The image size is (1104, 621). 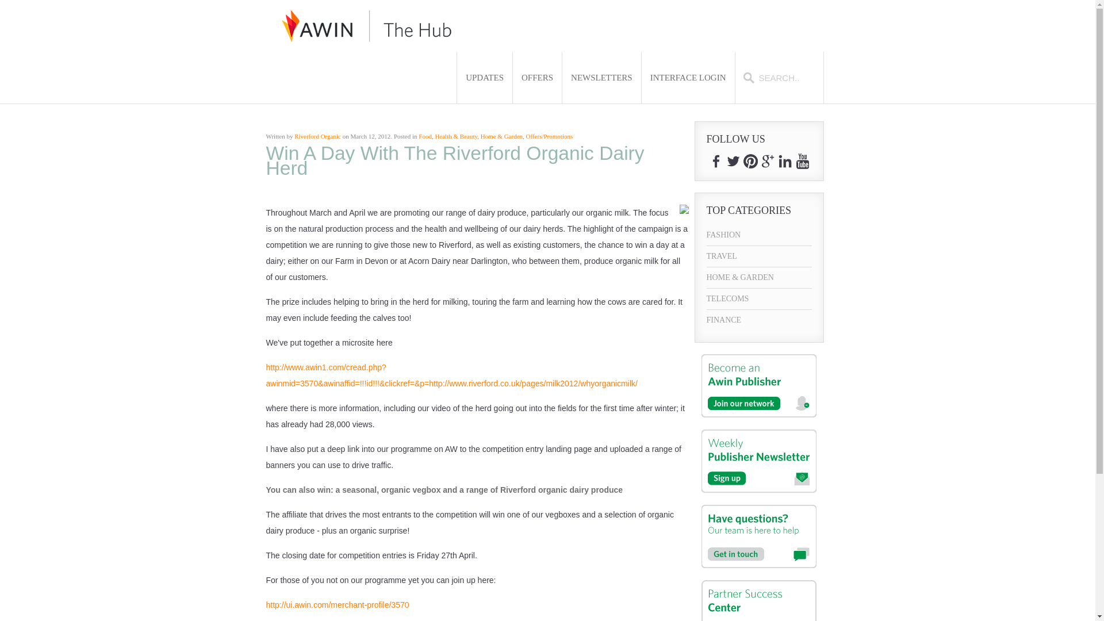 What do you see at coordinates (424, 136) in the screenshot?
I see `Food` at bounding box center [424, 136].